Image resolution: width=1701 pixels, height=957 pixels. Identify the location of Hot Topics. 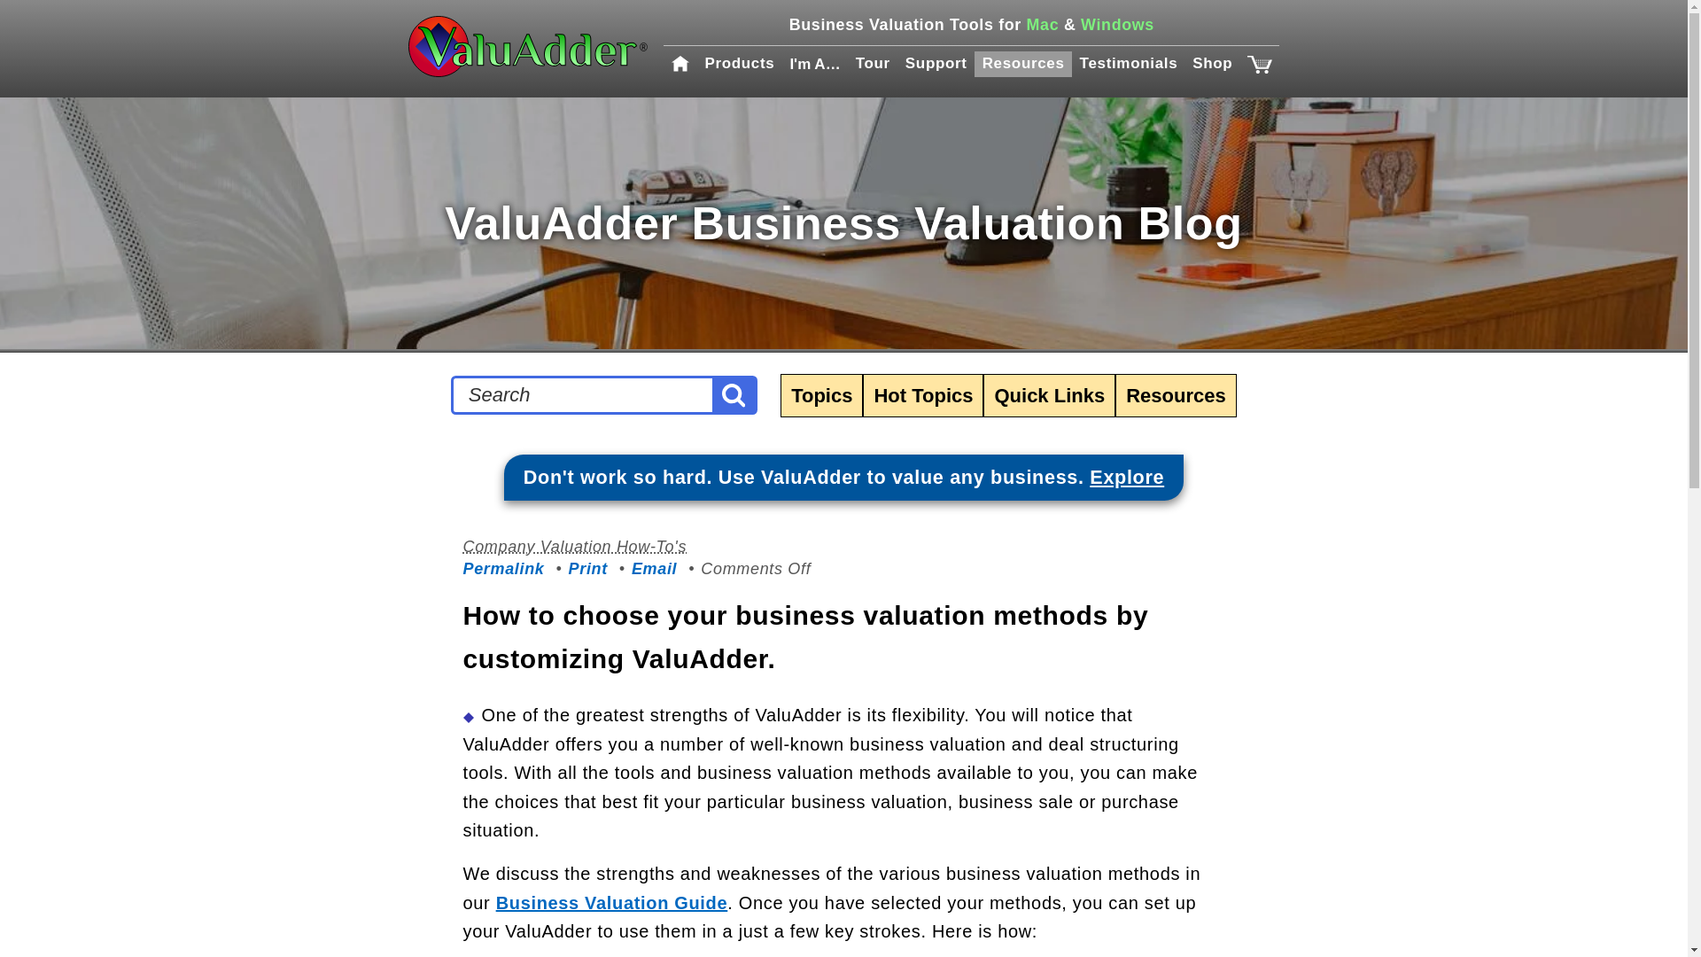
(923, 395).